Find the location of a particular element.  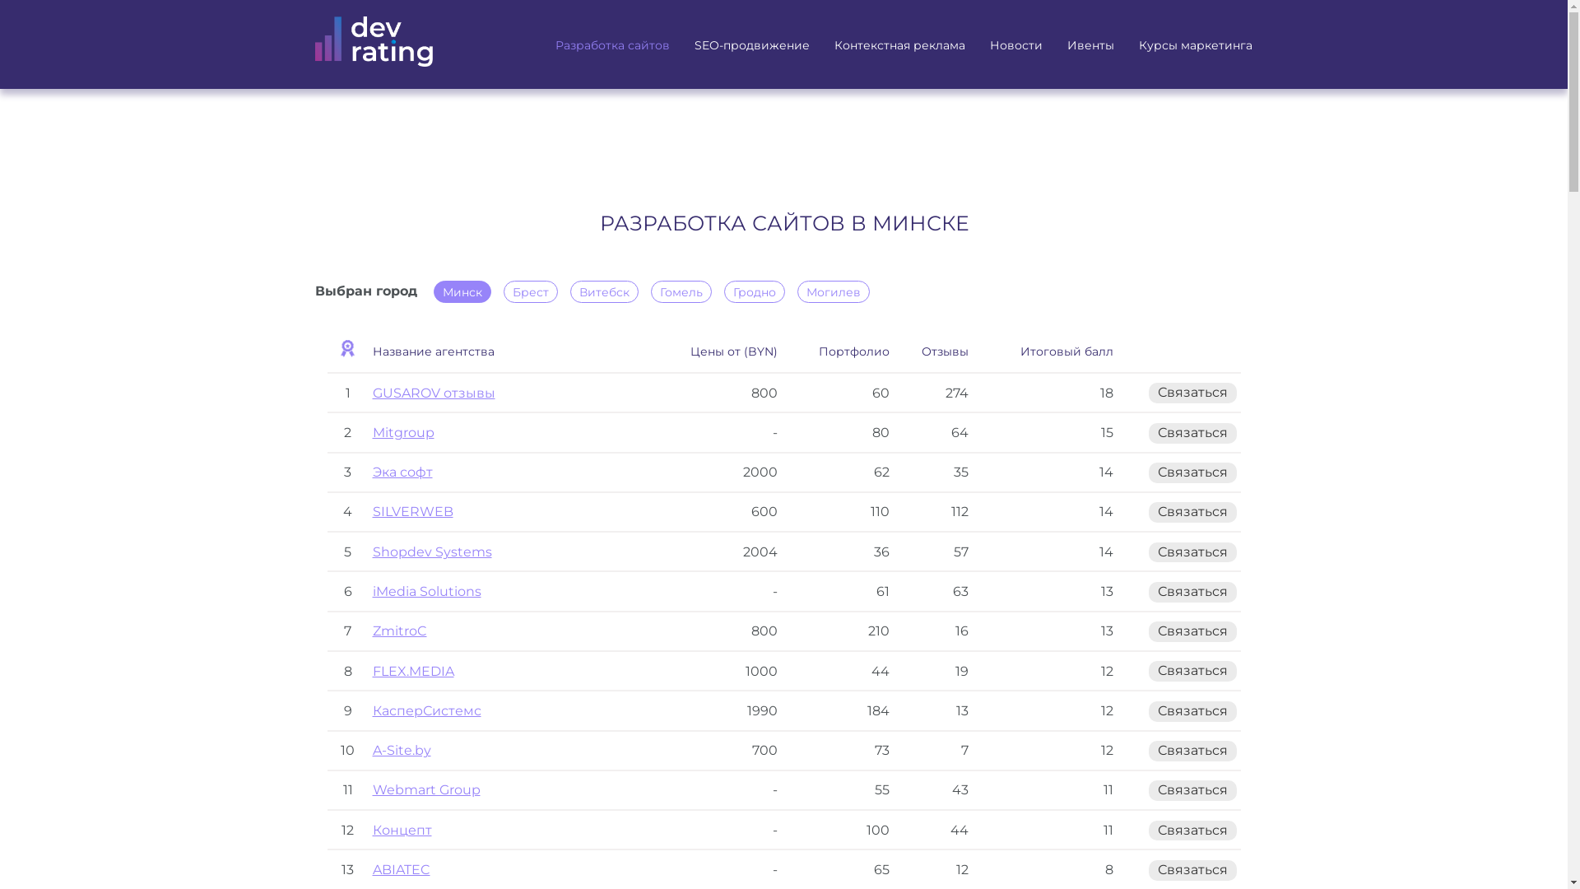

ZmitroC is located at coordinates (399, 631).